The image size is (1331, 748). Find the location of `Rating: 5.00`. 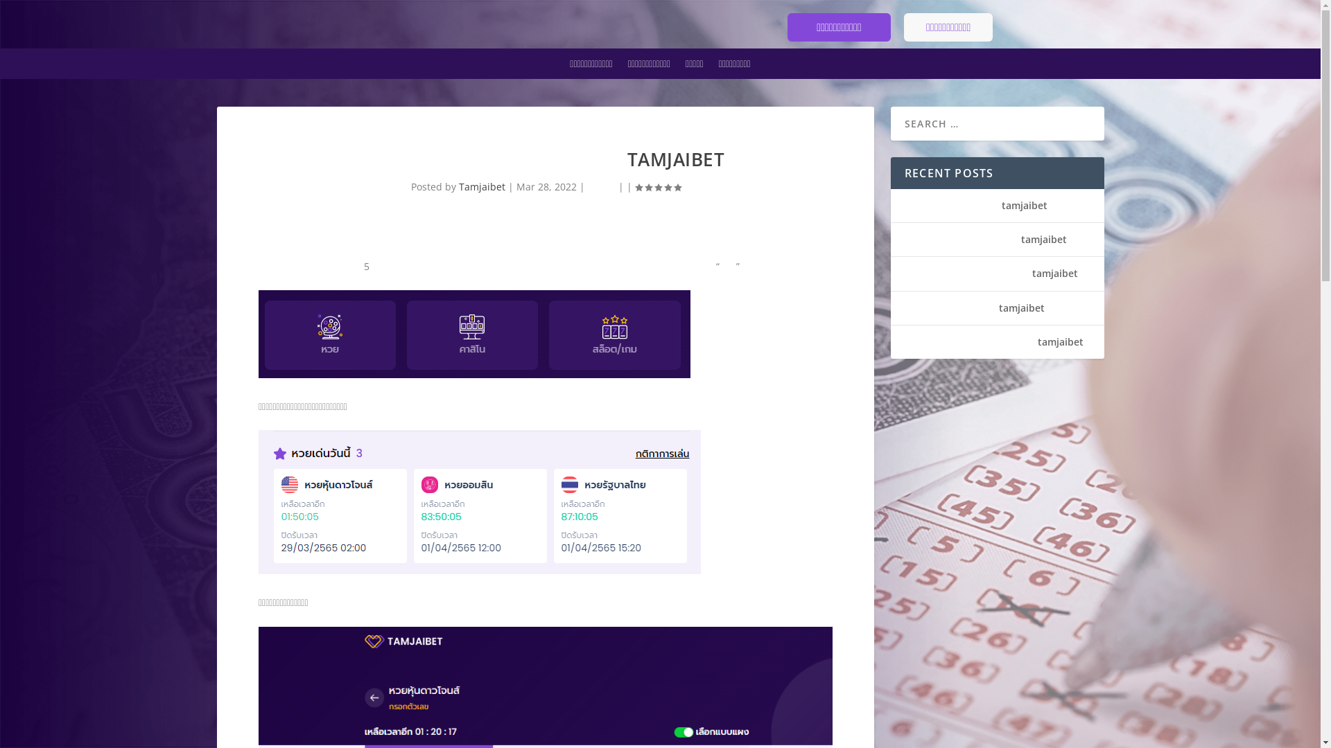

Rating: 5.00 is located at coordinates (657, 187).